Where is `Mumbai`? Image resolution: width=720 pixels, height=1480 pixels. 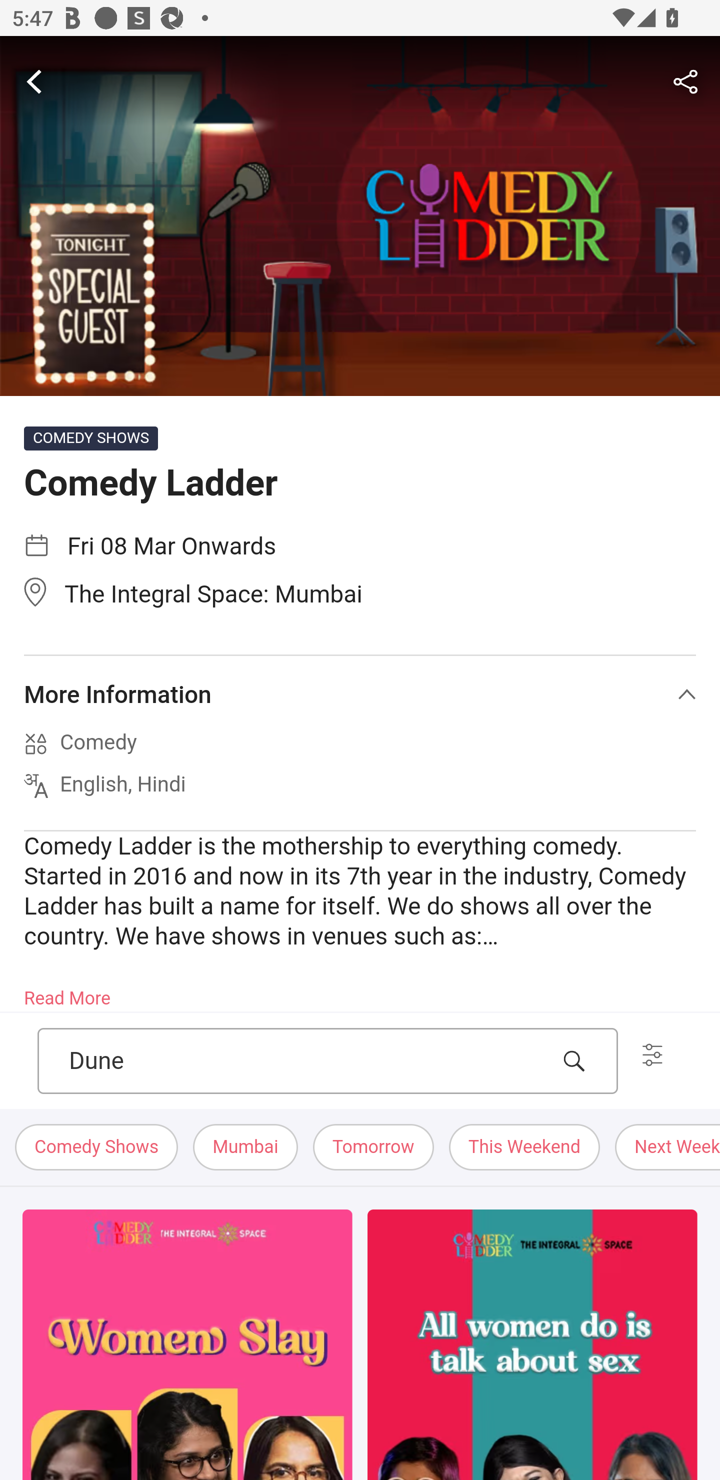 Mumbai is located at coordinates (245, 1147).